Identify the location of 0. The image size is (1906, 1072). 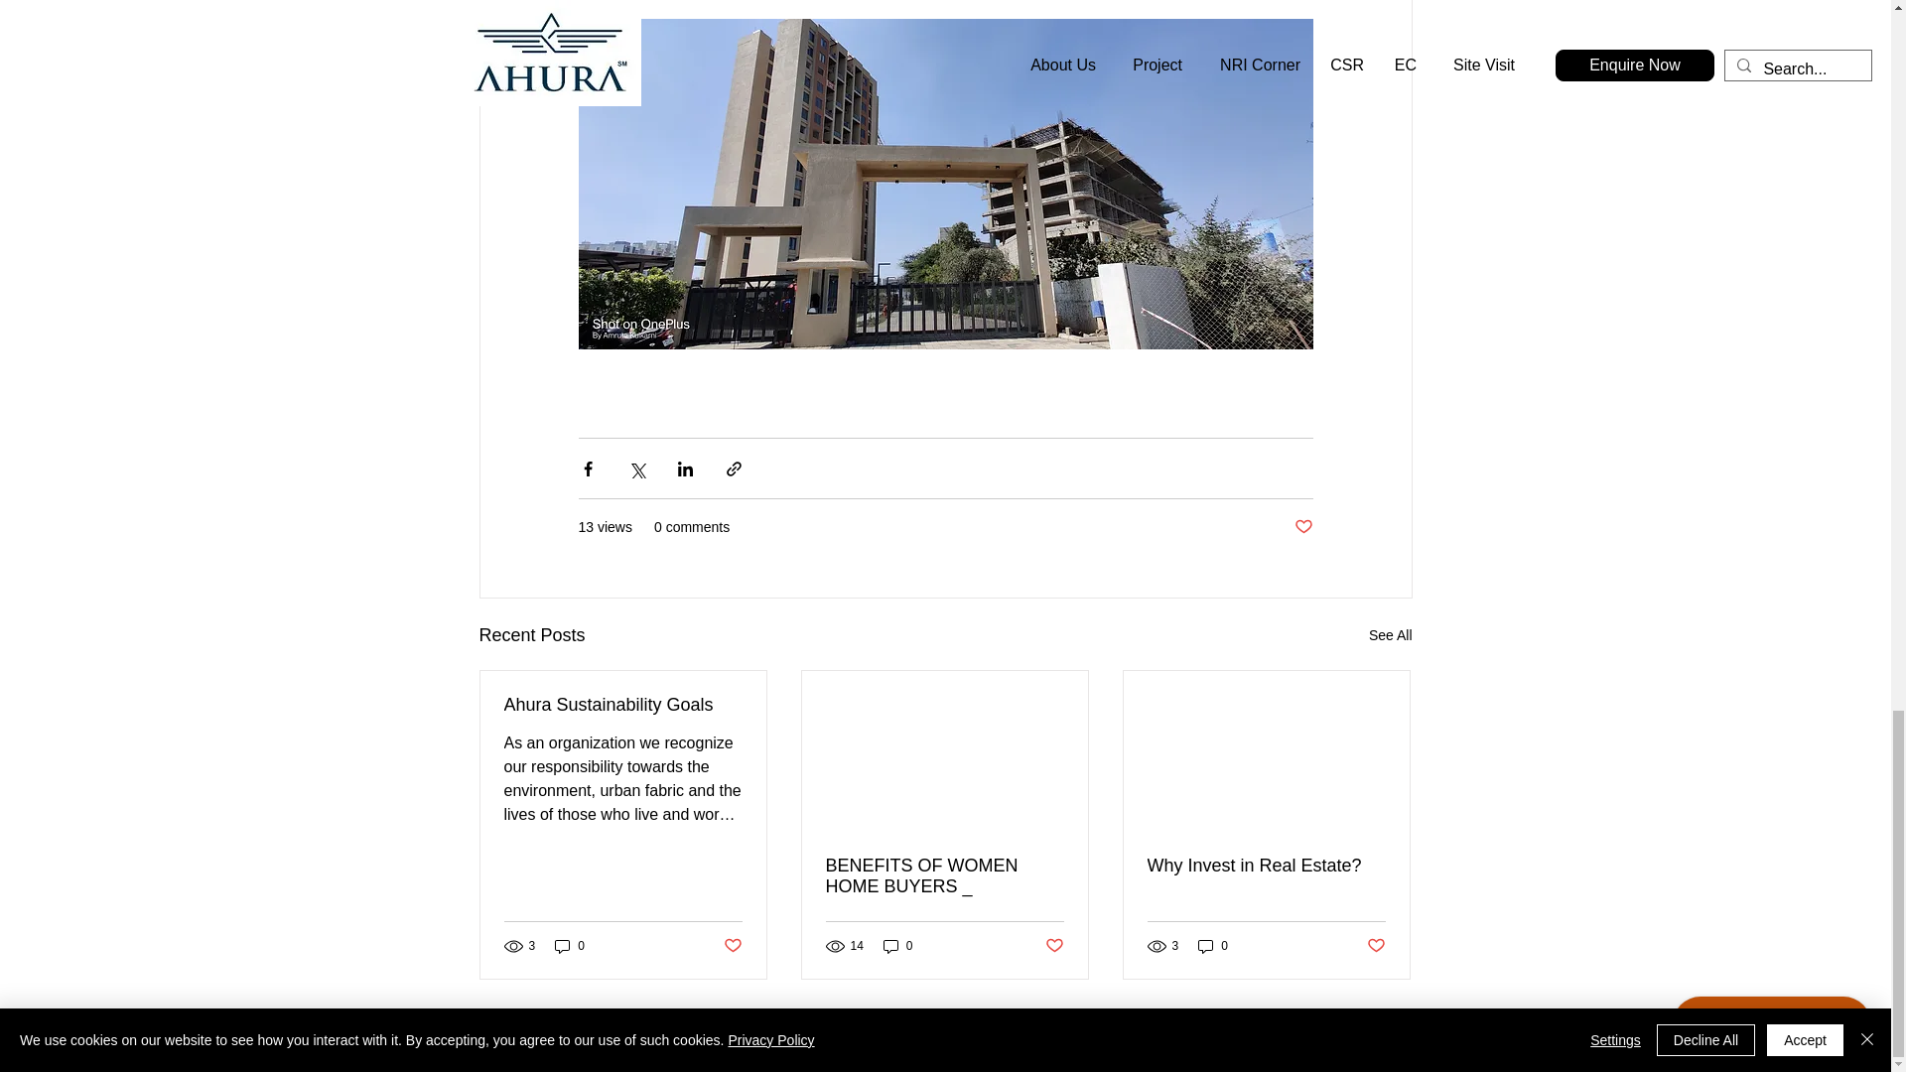
(570, 946).